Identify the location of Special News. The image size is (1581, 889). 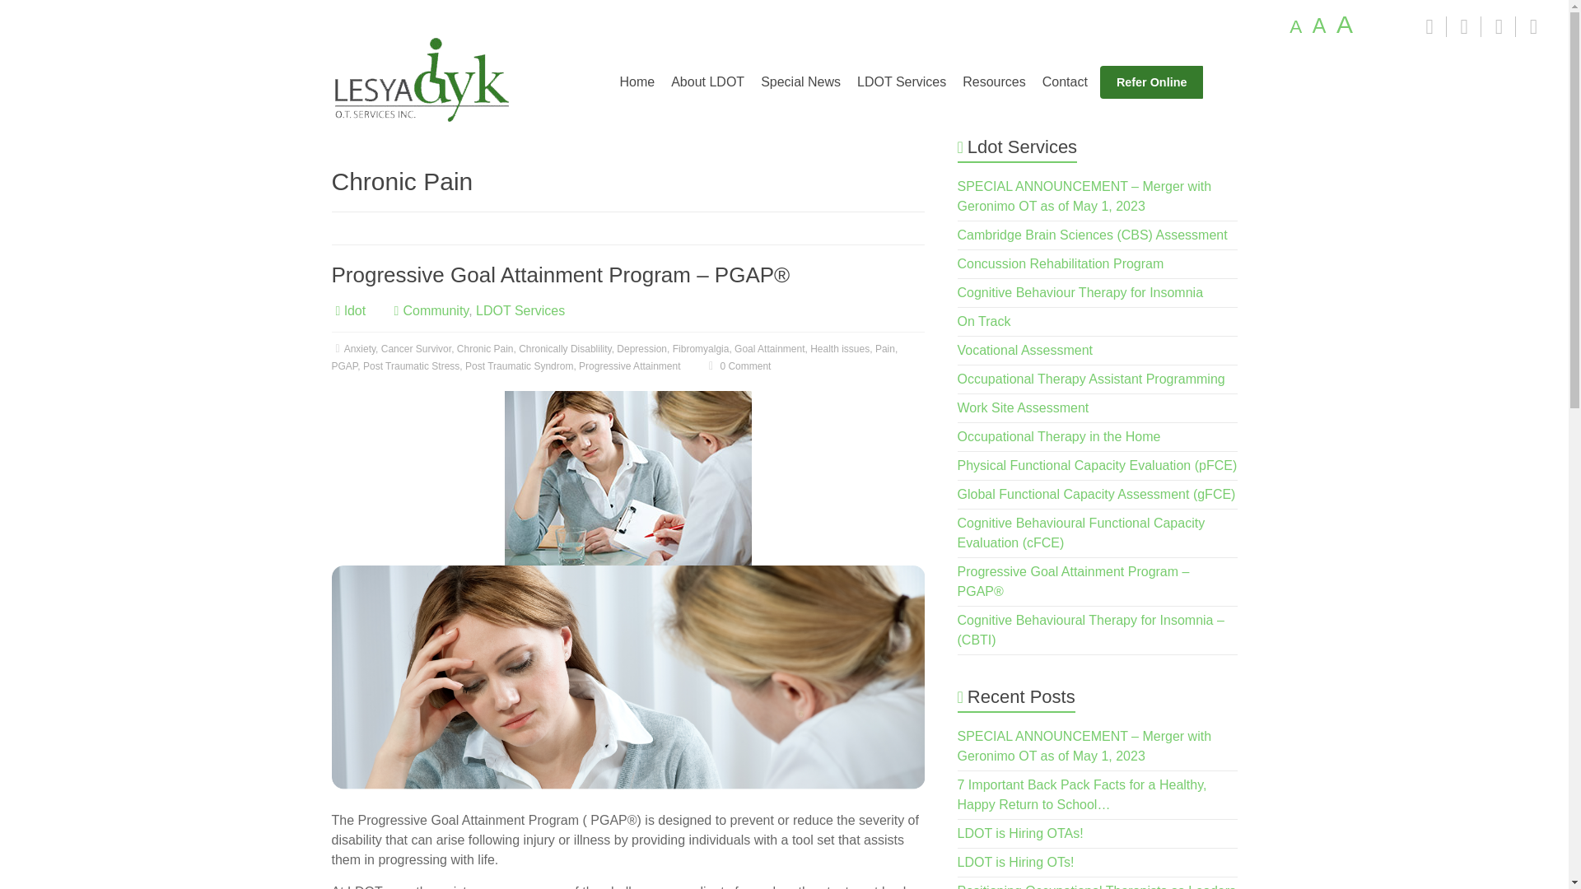
(800, 81).